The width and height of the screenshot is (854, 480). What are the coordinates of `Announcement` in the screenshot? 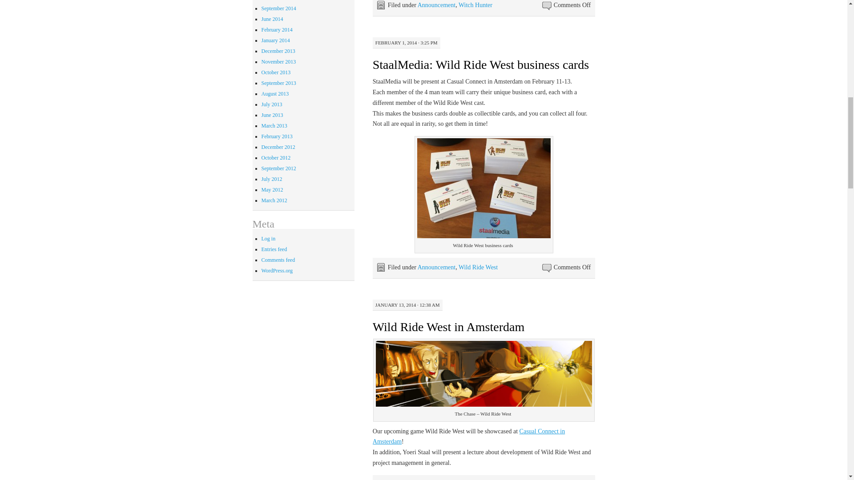 It's located at (437, 268).